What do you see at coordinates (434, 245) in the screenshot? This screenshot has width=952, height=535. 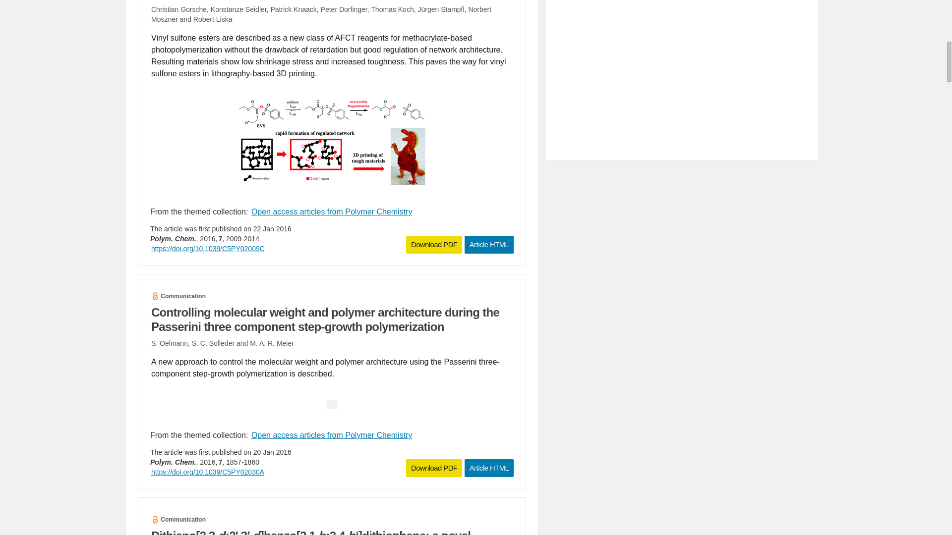 I see `Download PDF` at bounding box center [434, 245].